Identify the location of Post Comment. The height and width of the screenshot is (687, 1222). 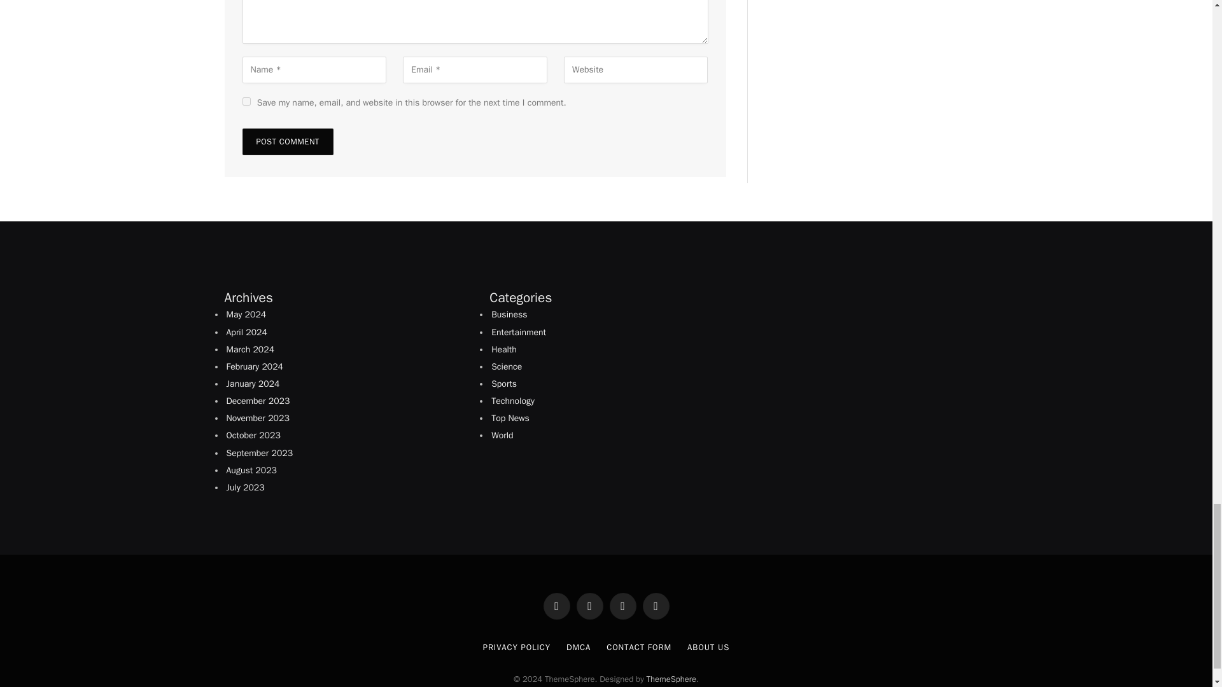
(287, 141).